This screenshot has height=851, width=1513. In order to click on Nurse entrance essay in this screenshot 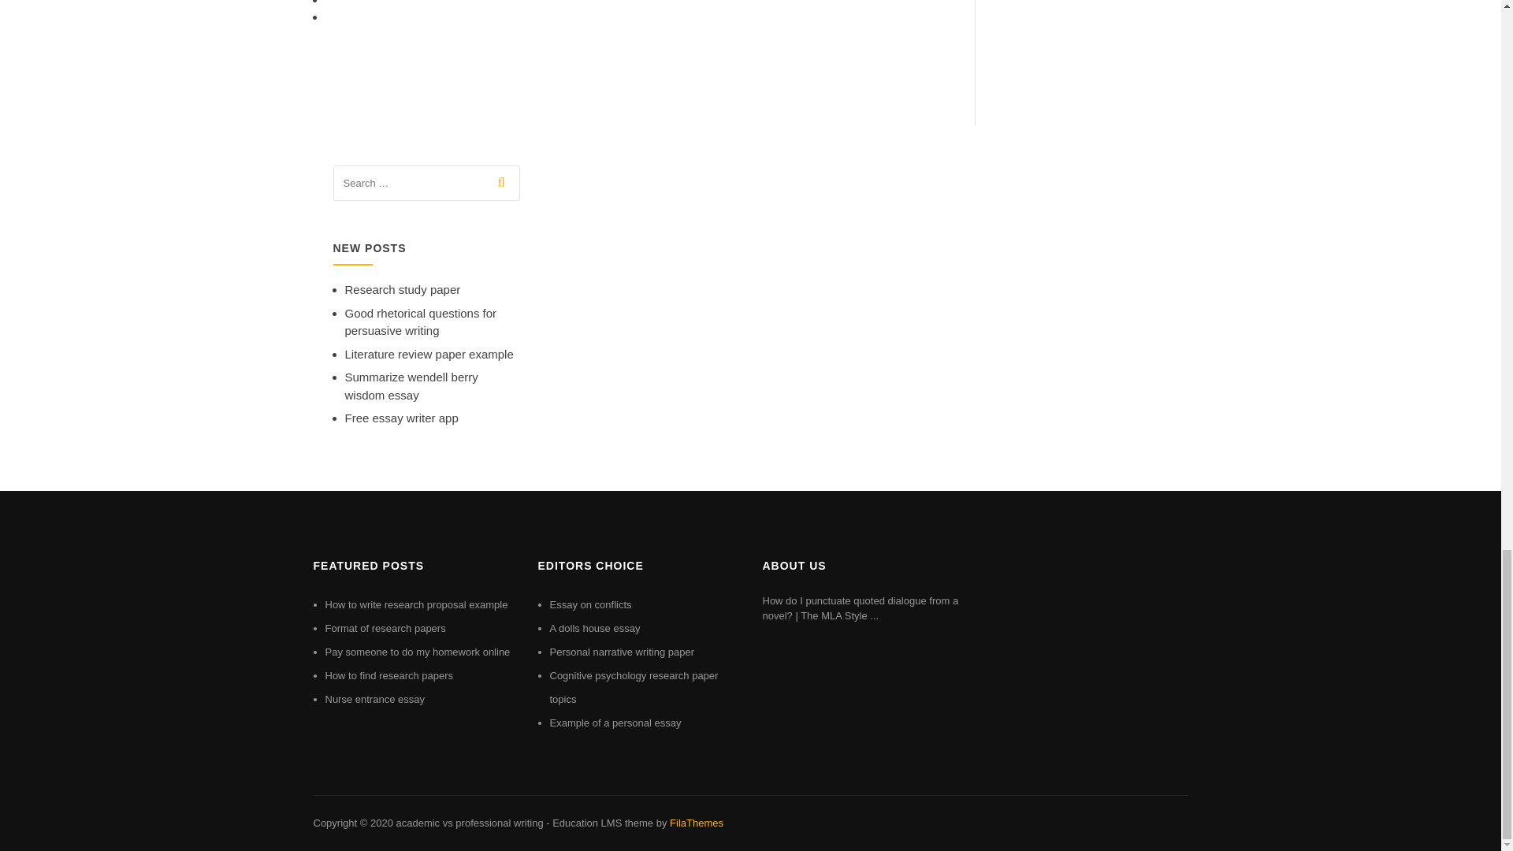, I will do `click(374, 700)`.